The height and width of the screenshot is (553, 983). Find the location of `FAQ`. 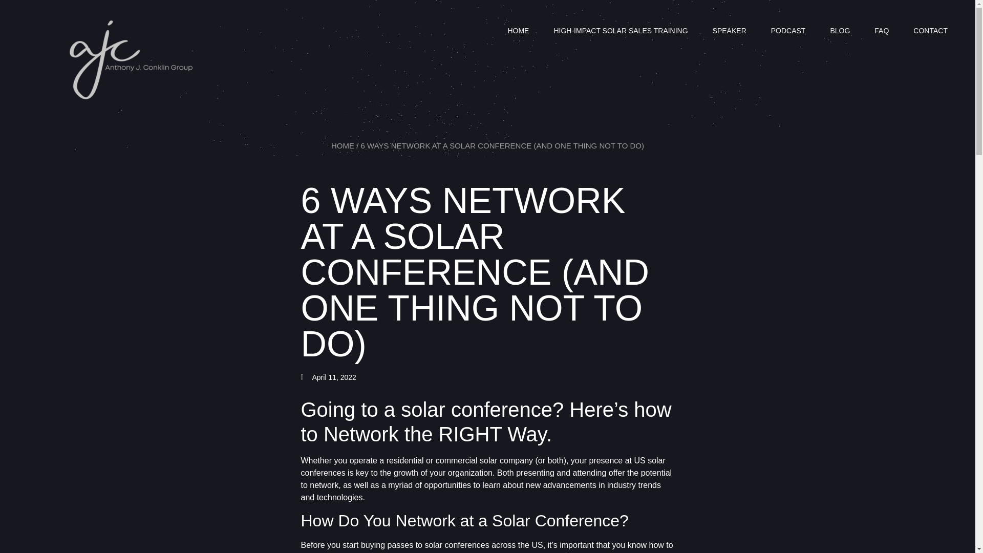

FAQ is located at coordinates (882, 30).